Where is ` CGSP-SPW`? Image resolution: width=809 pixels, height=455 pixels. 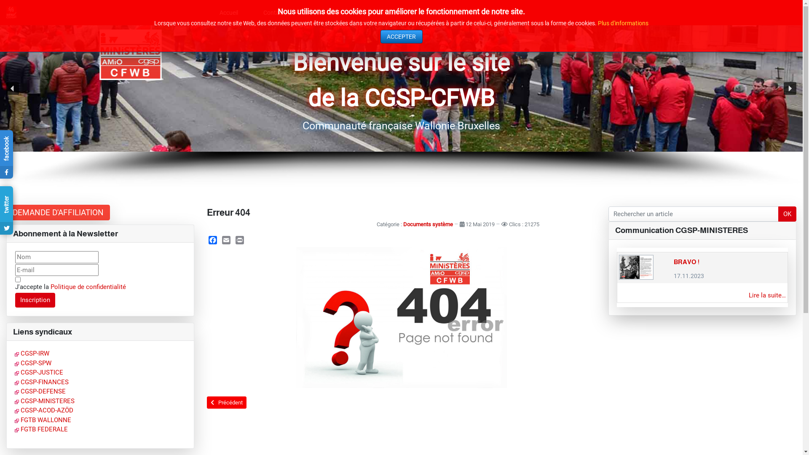
 CGSP-SPW is located at coordinates (33, 363).